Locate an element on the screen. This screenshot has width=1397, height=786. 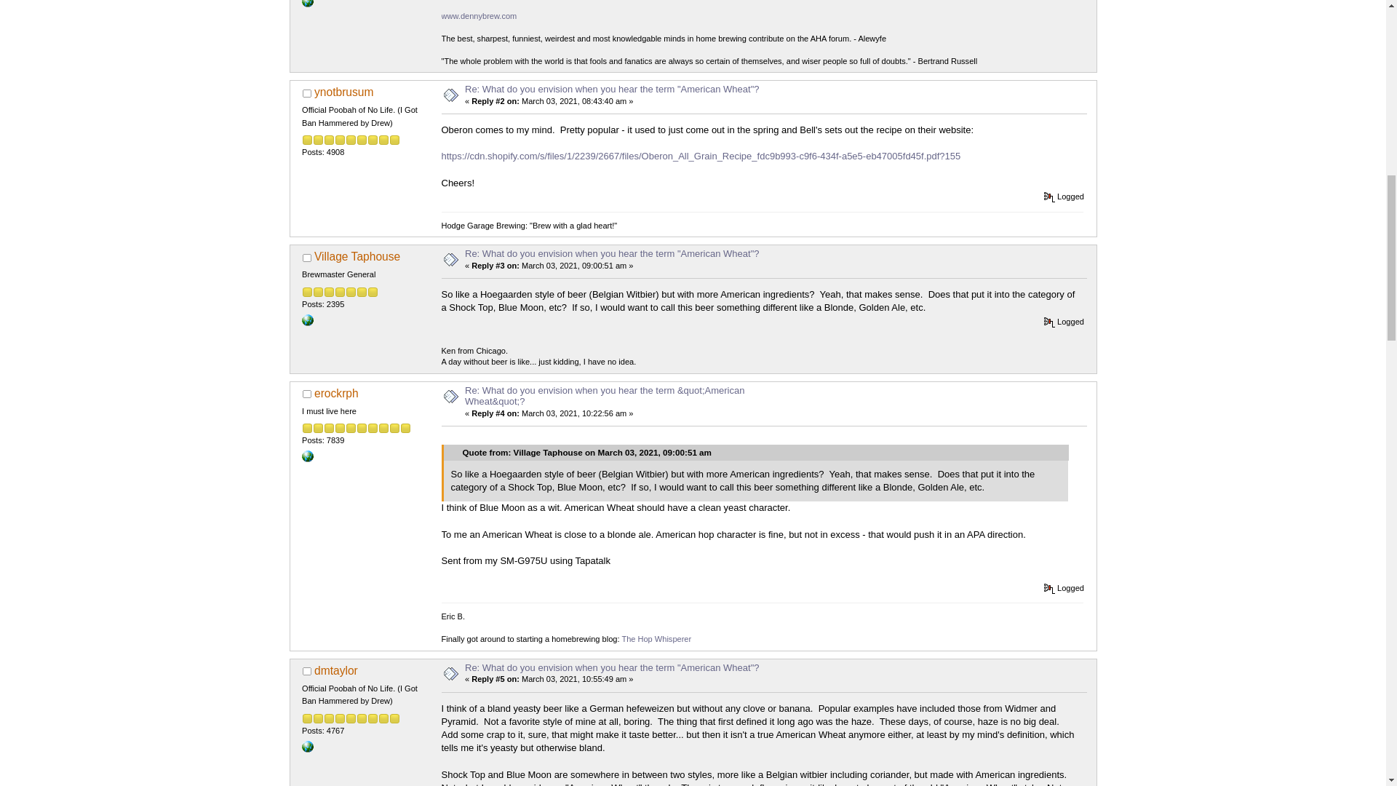
View the profile of dmtaylor is located at coordinates (336, 670).